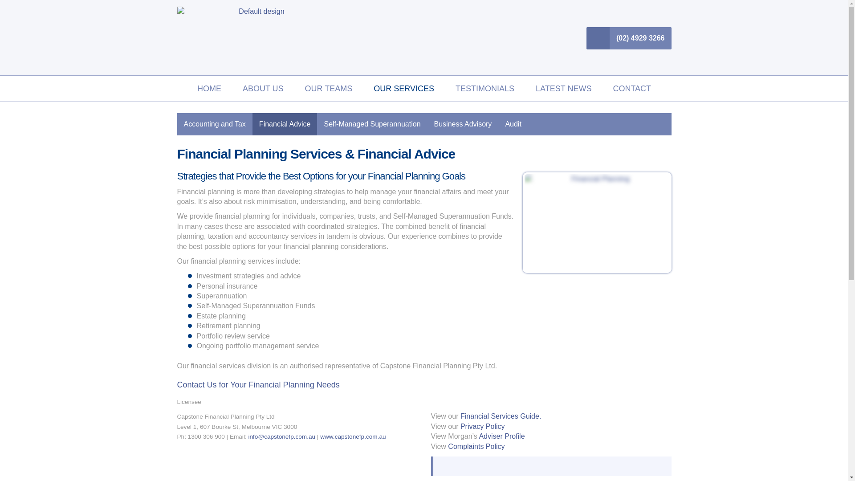 Image resolution: width=855 pixels, height=481 pixels. What do you see at coordinates (484, 89) in the screenshot?
I see `TESTIMONIALS` at bounding box center [484, 89].